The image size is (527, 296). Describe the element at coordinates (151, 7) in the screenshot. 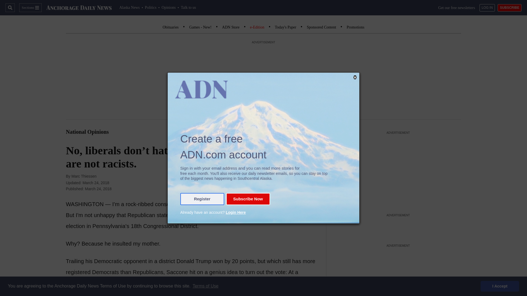

I see `Politics` at that location.